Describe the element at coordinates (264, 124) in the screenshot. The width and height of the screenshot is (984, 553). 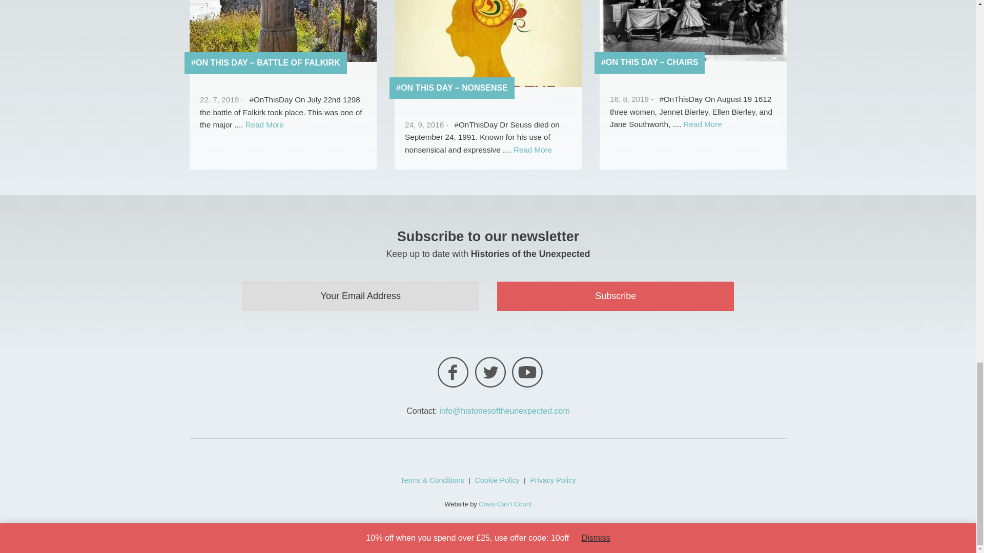
I see `Read More` at that location.